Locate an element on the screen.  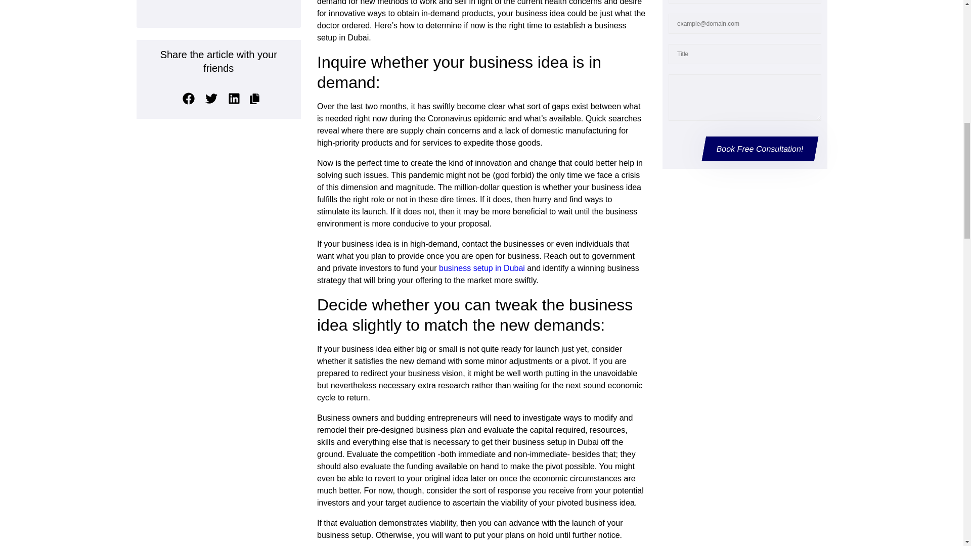
Book Free Consultation! is located at coordinates (758, 149).